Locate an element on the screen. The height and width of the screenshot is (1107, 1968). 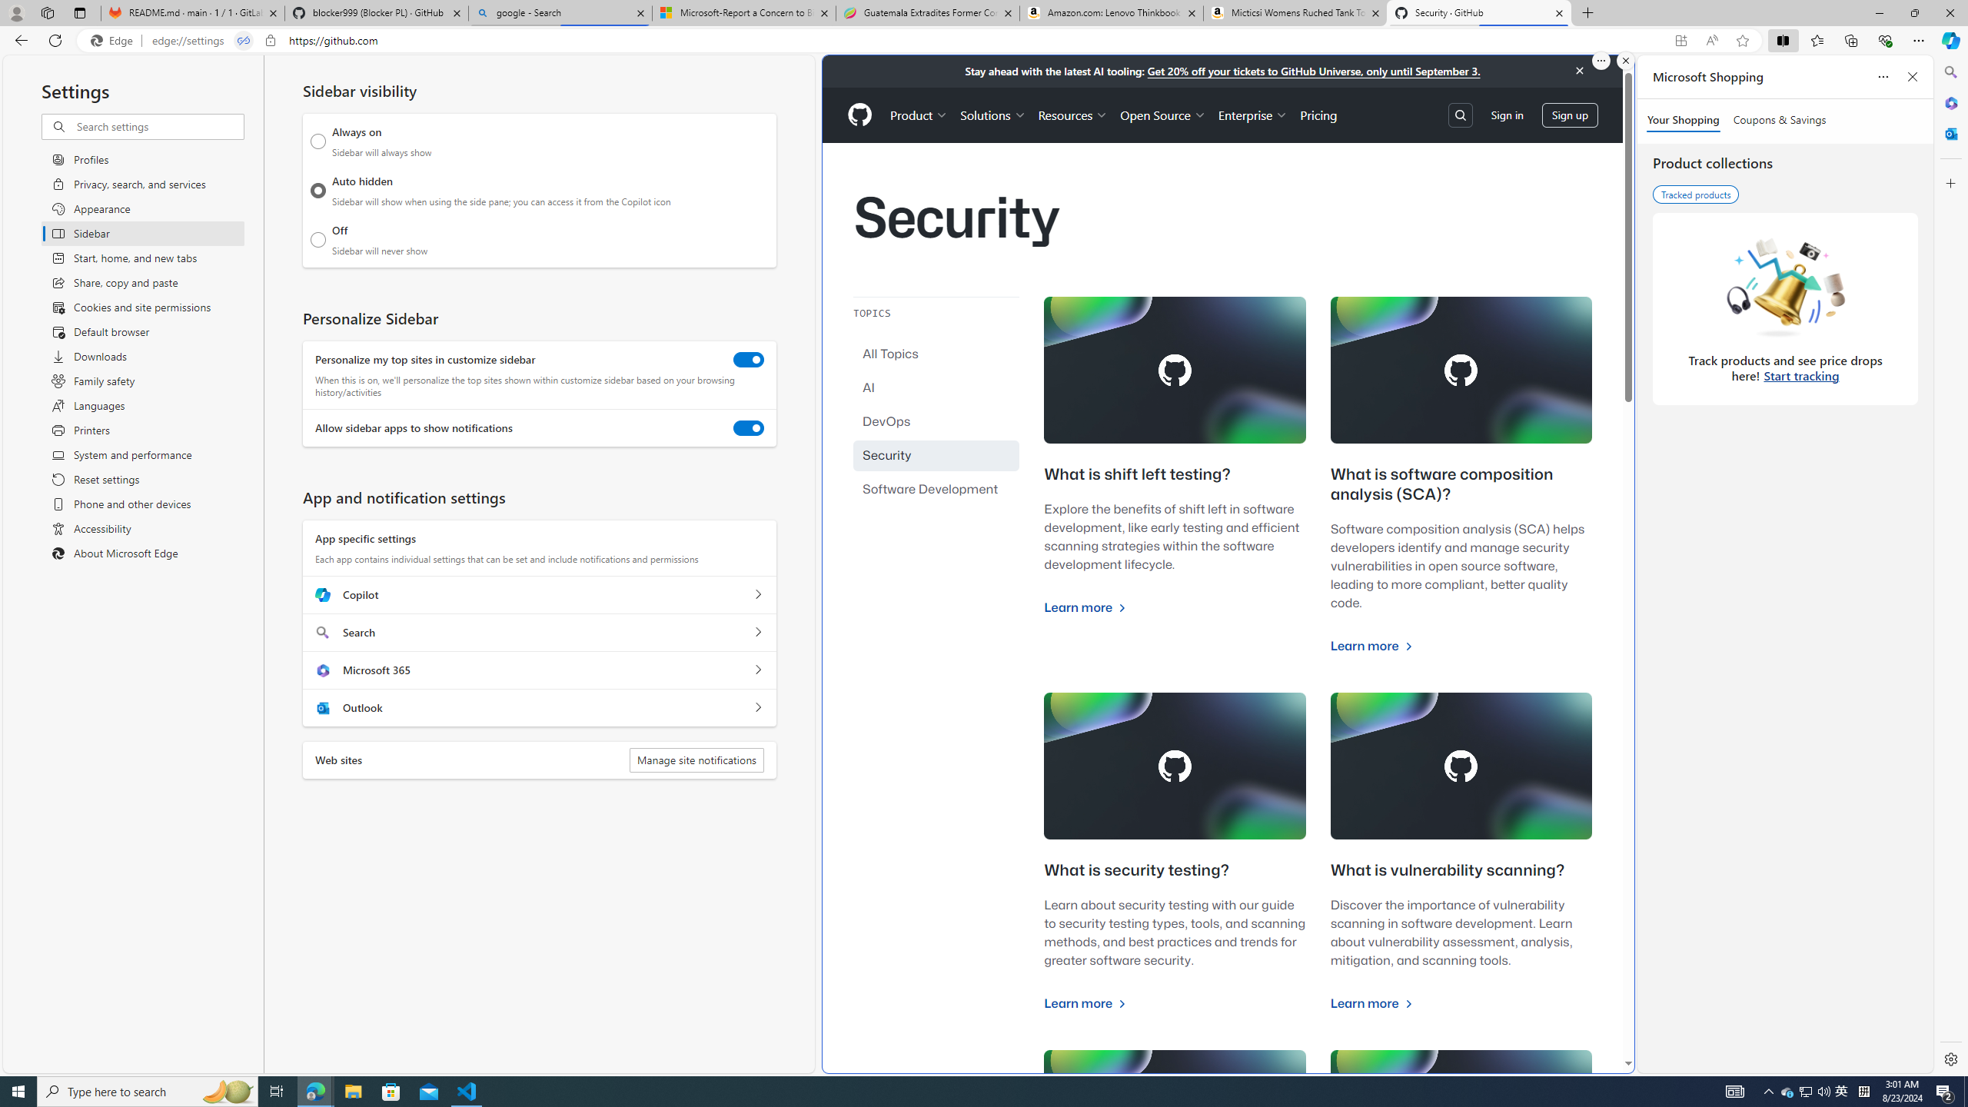
What is security testing? is located at coordinates (1136, 871).